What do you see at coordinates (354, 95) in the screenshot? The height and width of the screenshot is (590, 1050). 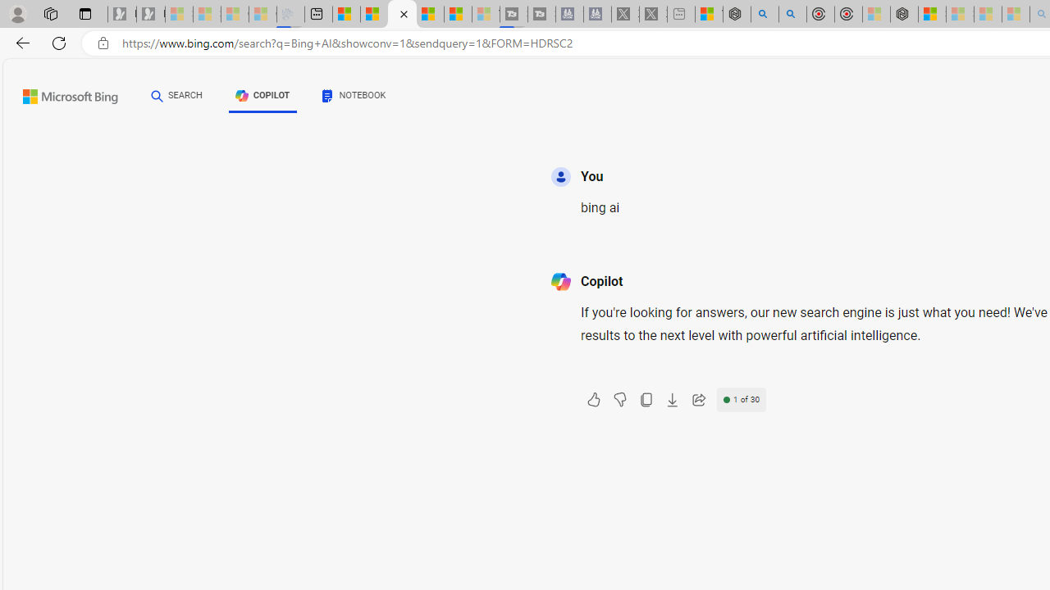 I see `NOTEBOOK` at bounding box center [354, 95].